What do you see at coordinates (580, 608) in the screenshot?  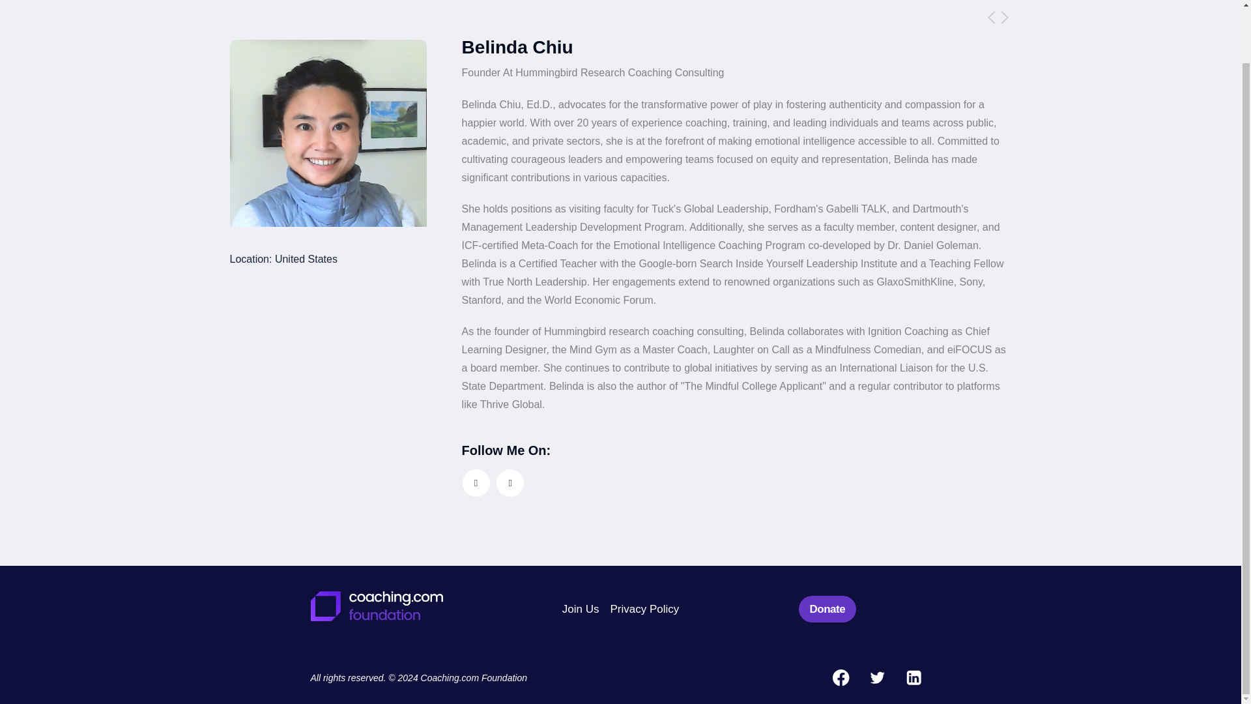 I see `Join Us` at bounding box center [580, 608].